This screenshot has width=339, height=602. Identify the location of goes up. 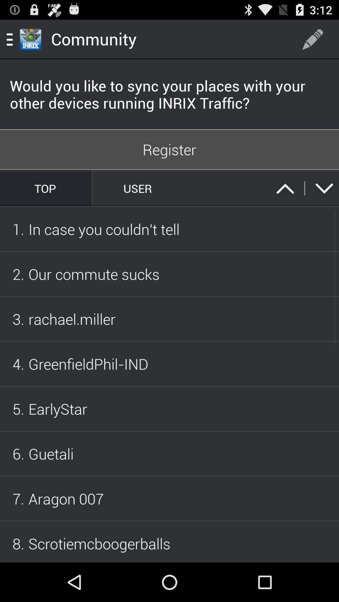
(285, 188).